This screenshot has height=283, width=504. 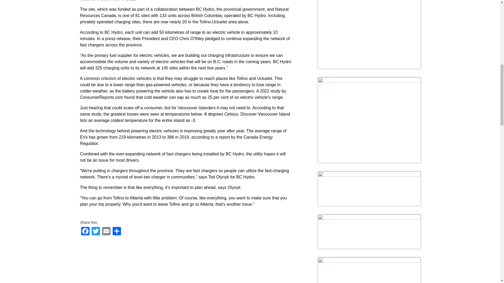 I want to click on Email, so click(x=106, y=231).